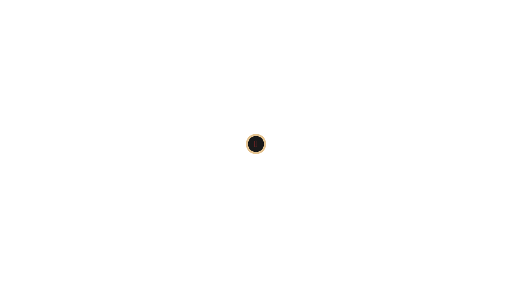 The image size is (512, 288). What do you see at coordinates (331, 53) in the screenshot?
I see `ONPAGE MODERN` at bounding box center [331, 53].